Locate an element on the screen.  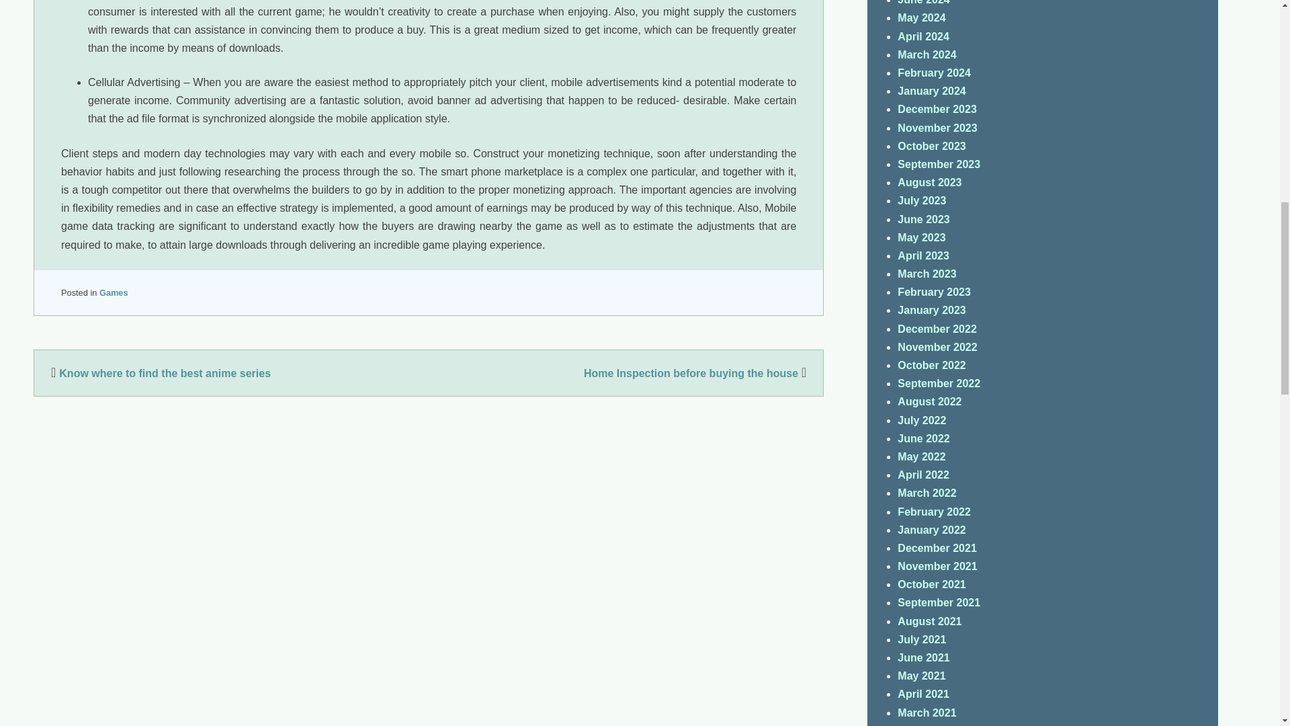
May 2023 is located at coordinates (922, 237).